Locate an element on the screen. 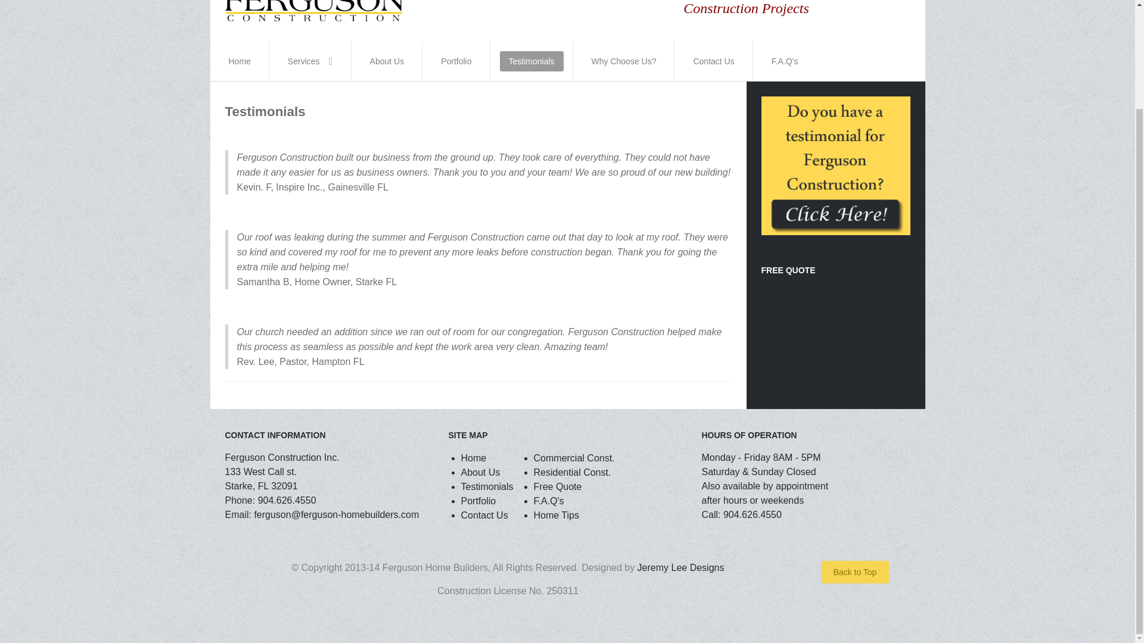 This screenshot has width=1144, height=643. Contact Us is located at coordinates (484, 515).